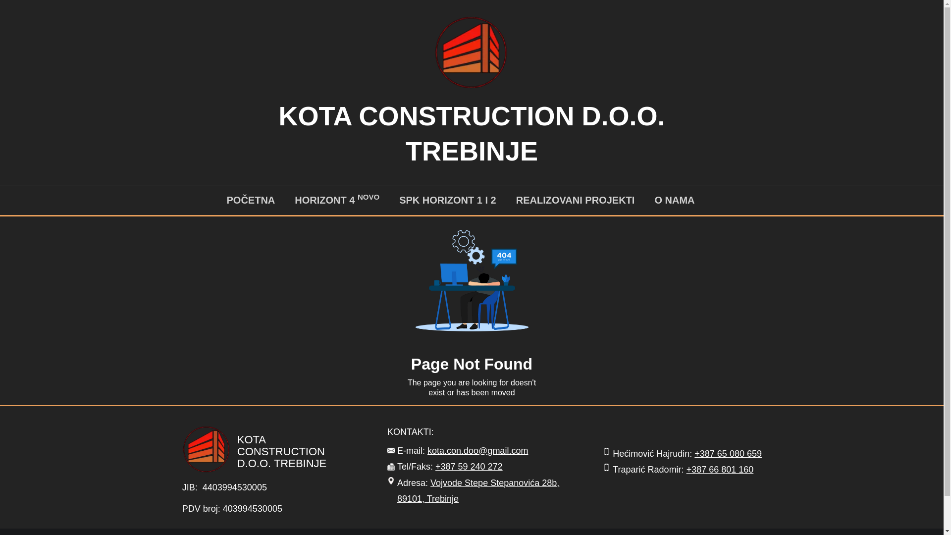  What do you see at coordinates (469, 467) in the screenshot?
I see `+387 59 240 272` at bounding box center [469, 467].